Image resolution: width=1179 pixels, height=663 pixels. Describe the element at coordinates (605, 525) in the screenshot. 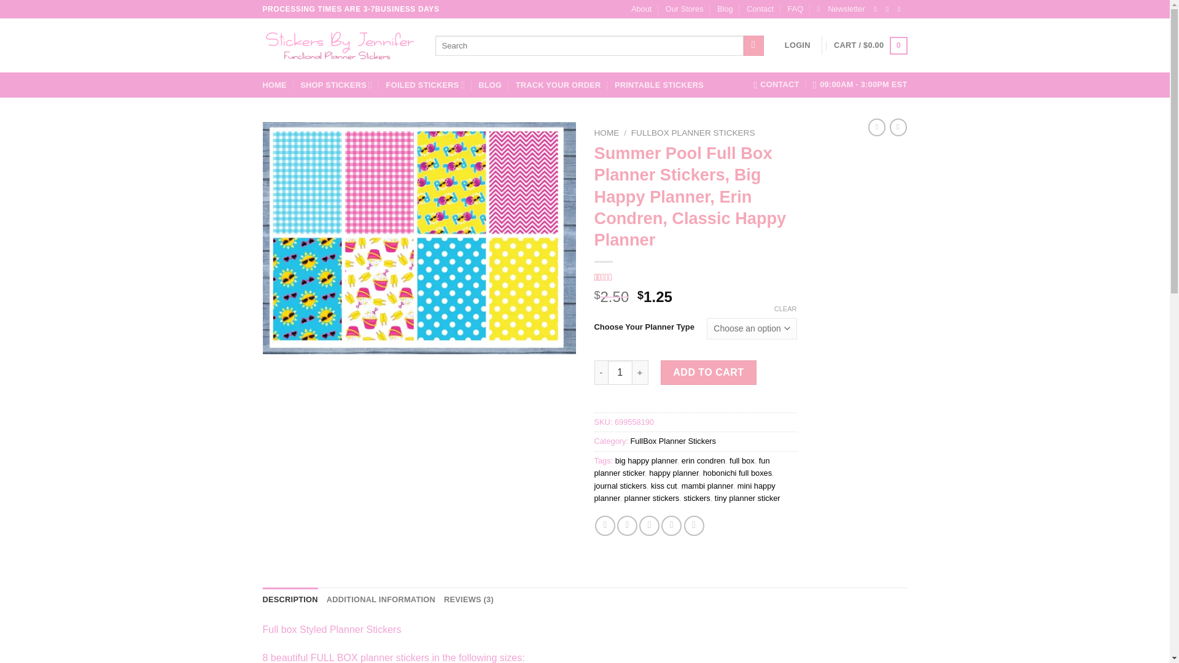

I see `Share on Facebook` at that location.